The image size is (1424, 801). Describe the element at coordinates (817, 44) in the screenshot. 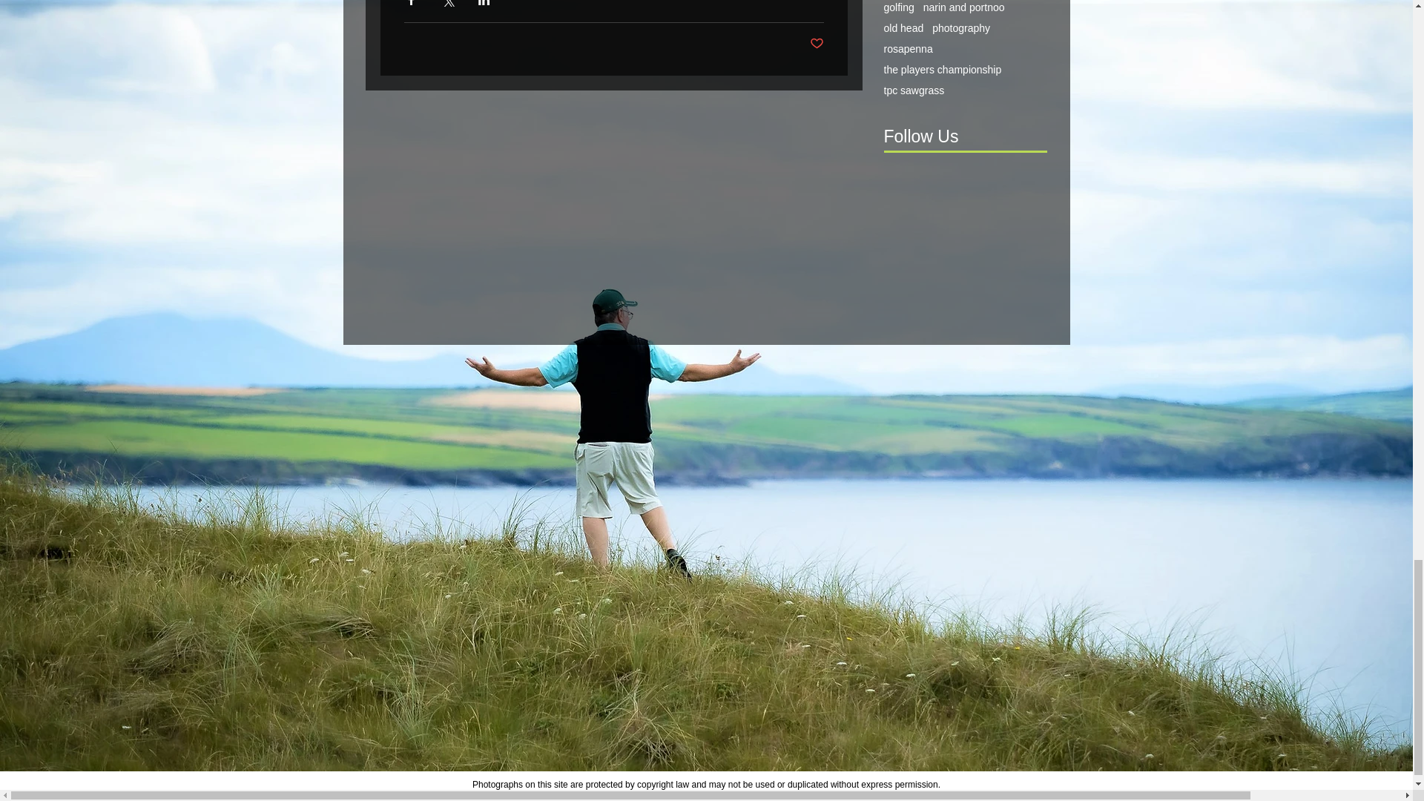

I see `Post not marked as liked` at that location.